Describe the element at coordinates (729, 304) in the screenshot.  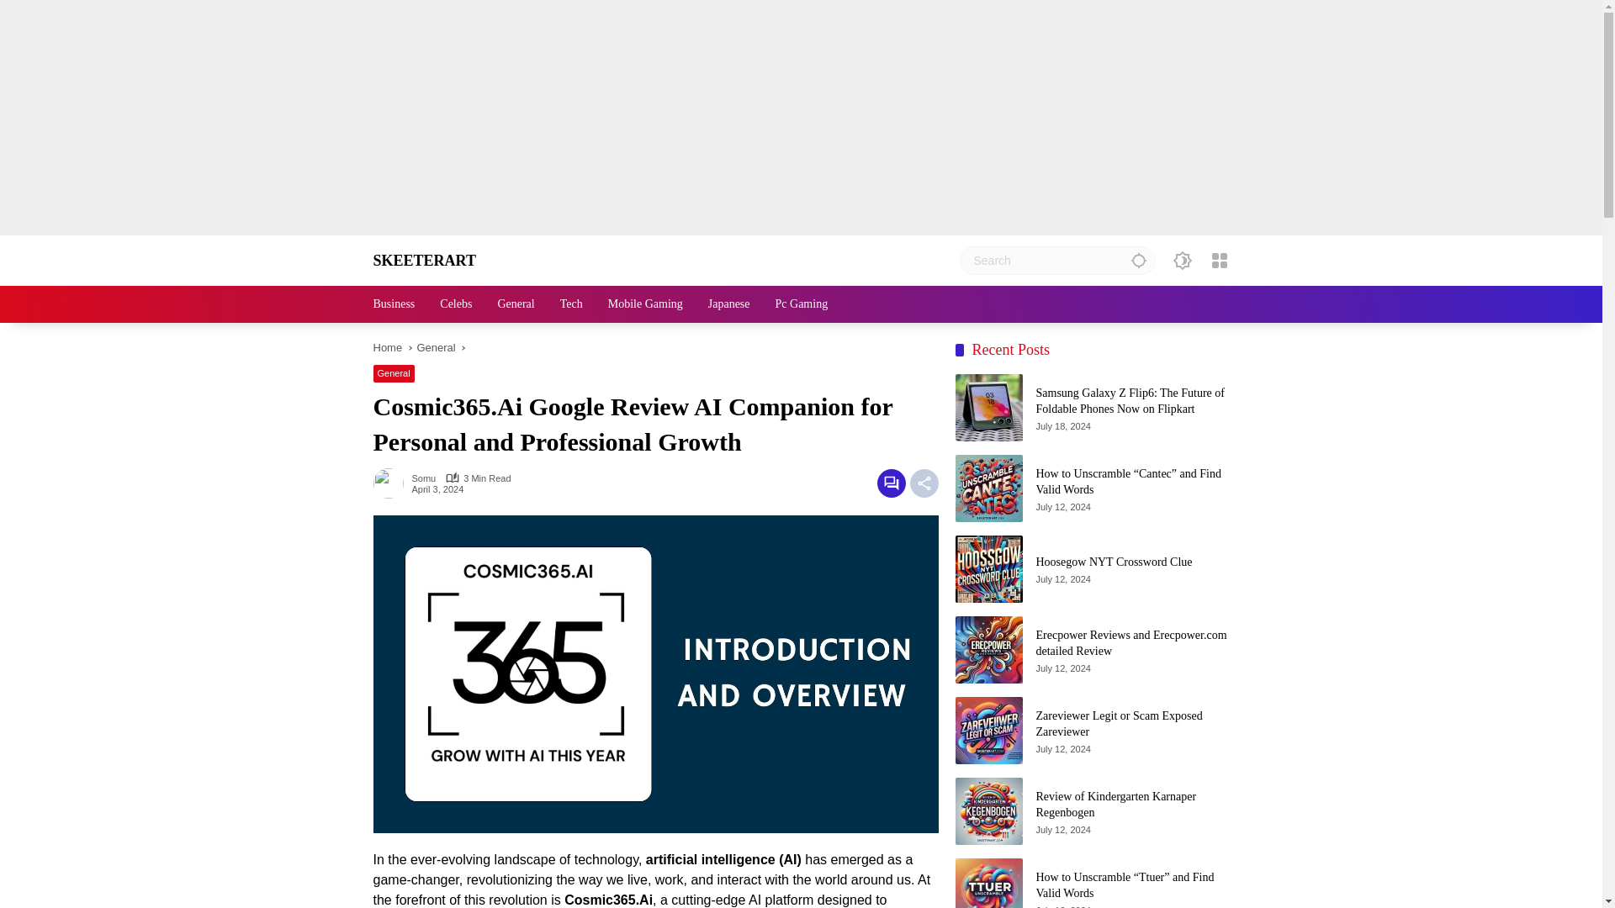
I see `Japanese` at that location.